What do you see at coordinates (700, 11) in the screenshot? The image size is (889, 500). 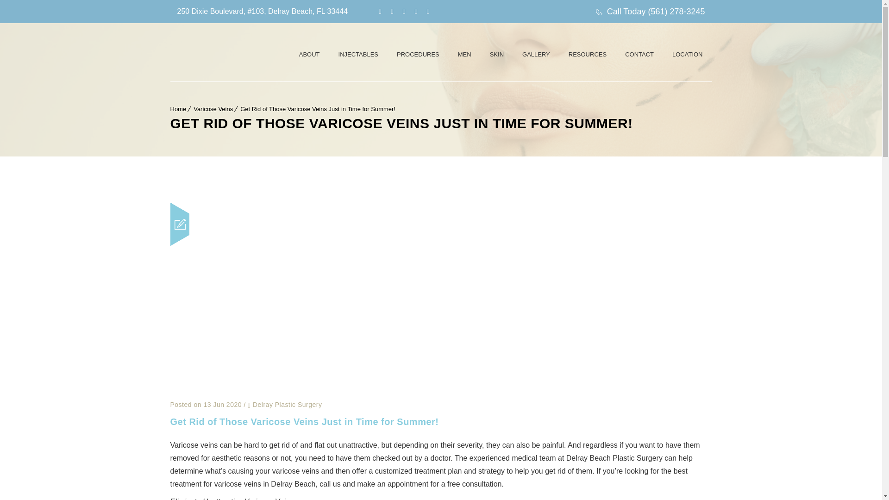 I see `Go` at bounding box center [700, 11].